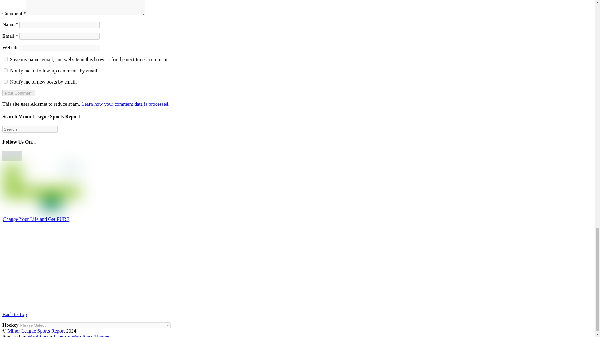 Image resolution: width=600 pixels, height=337 pixels. What do you see at coordinates (6, 59) in the screenshot?
I see `yes` at bounding box center [6, 59].